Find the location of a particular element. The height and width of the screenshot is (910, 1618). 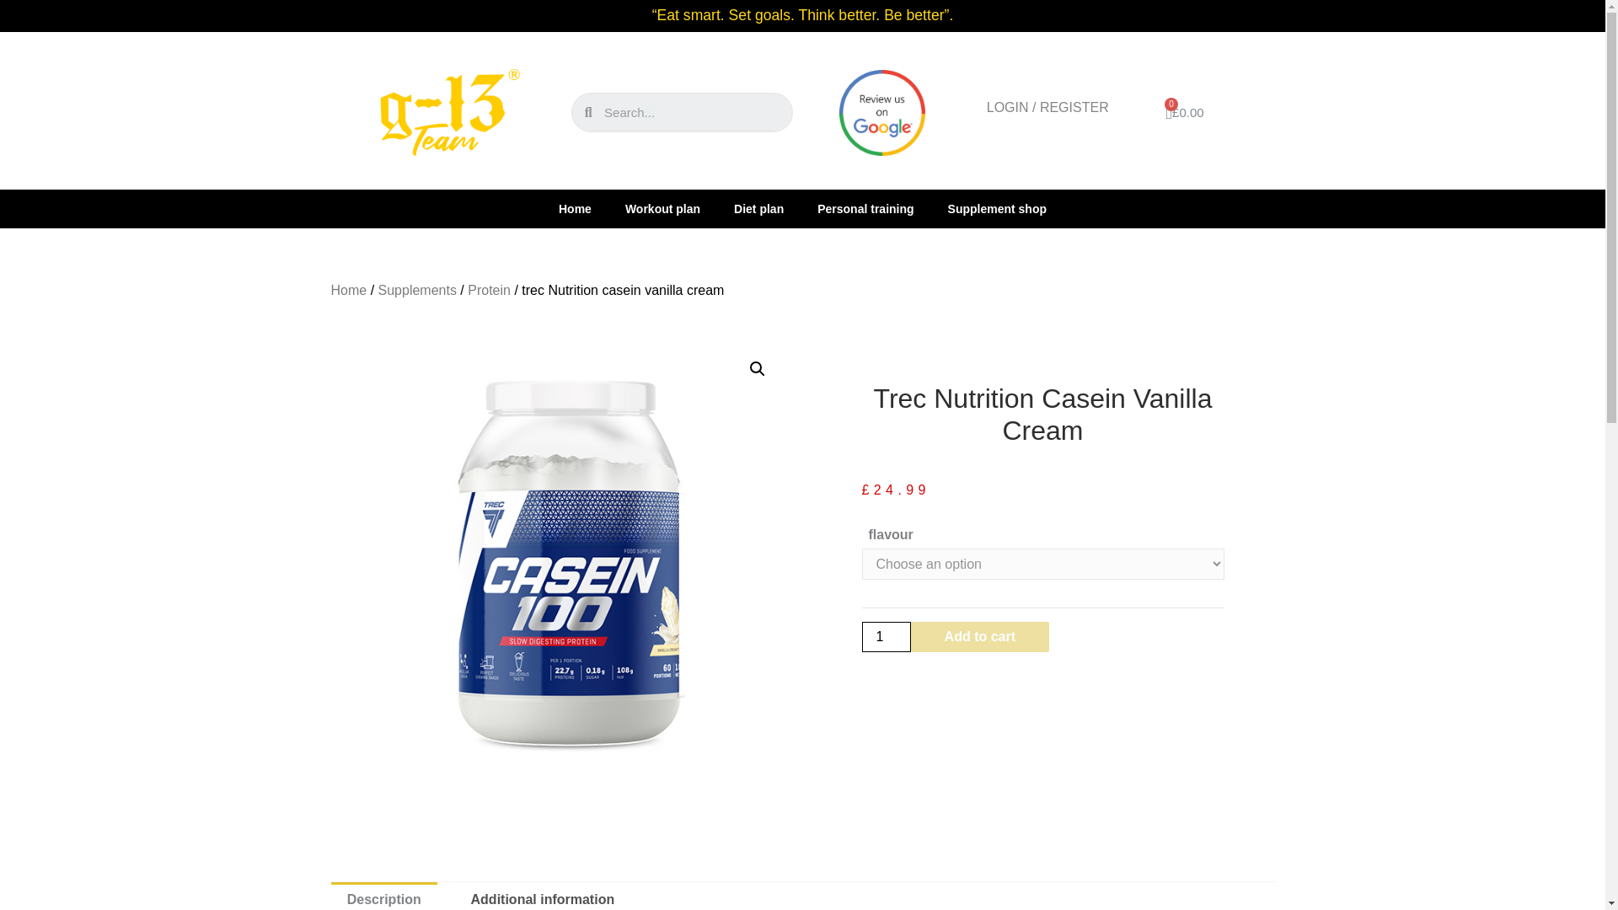

Search is located at coordinates (692, 113).